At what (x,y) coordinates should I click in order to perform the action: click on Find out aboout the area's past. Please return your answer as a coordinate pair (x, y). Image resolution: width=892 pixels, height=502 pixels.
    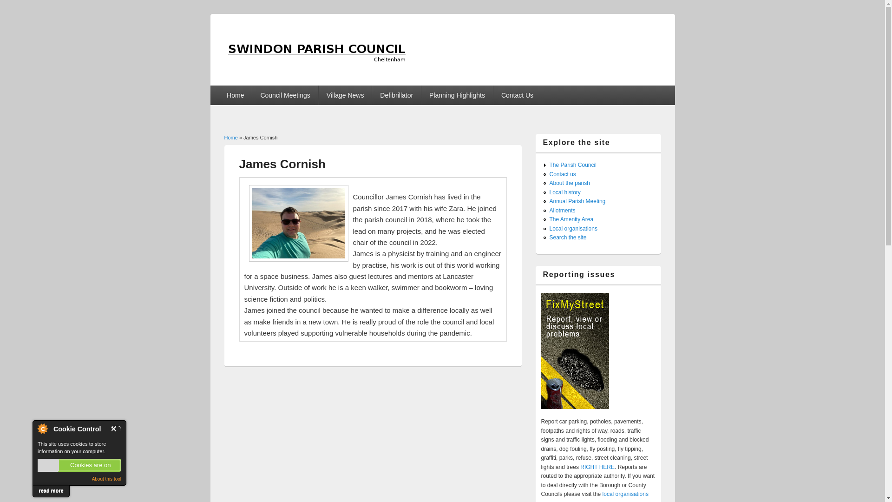
    Looking at the image, I should click on (565, 192).